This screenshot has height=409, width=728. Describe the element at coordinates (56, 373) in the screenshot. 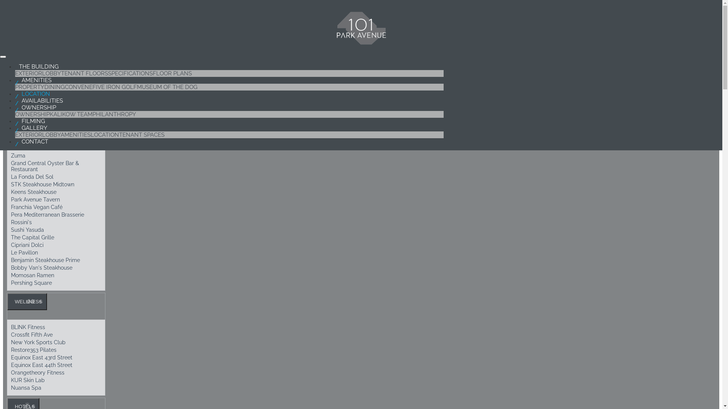

I see `Orangetheory Fitness` at that location.